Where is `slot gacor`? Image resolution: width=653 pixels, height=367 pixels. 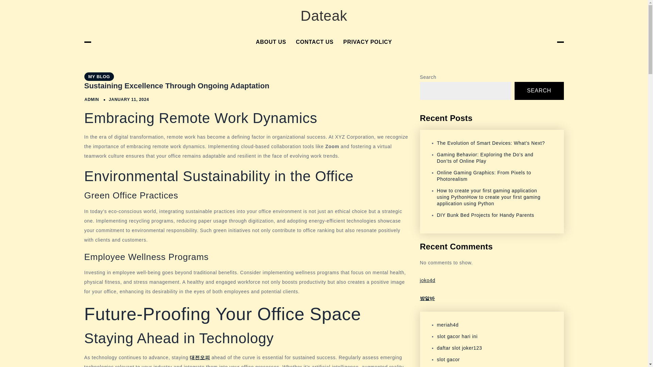
slot gacor is located at coordinates (448, 359).